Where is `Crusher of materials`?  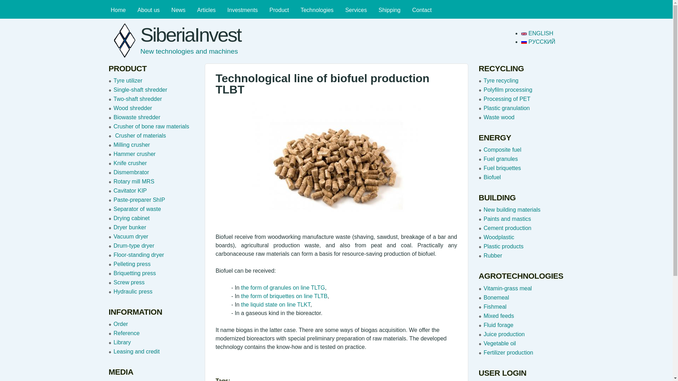
Crusher of materials is located at coordinates (140, 135).